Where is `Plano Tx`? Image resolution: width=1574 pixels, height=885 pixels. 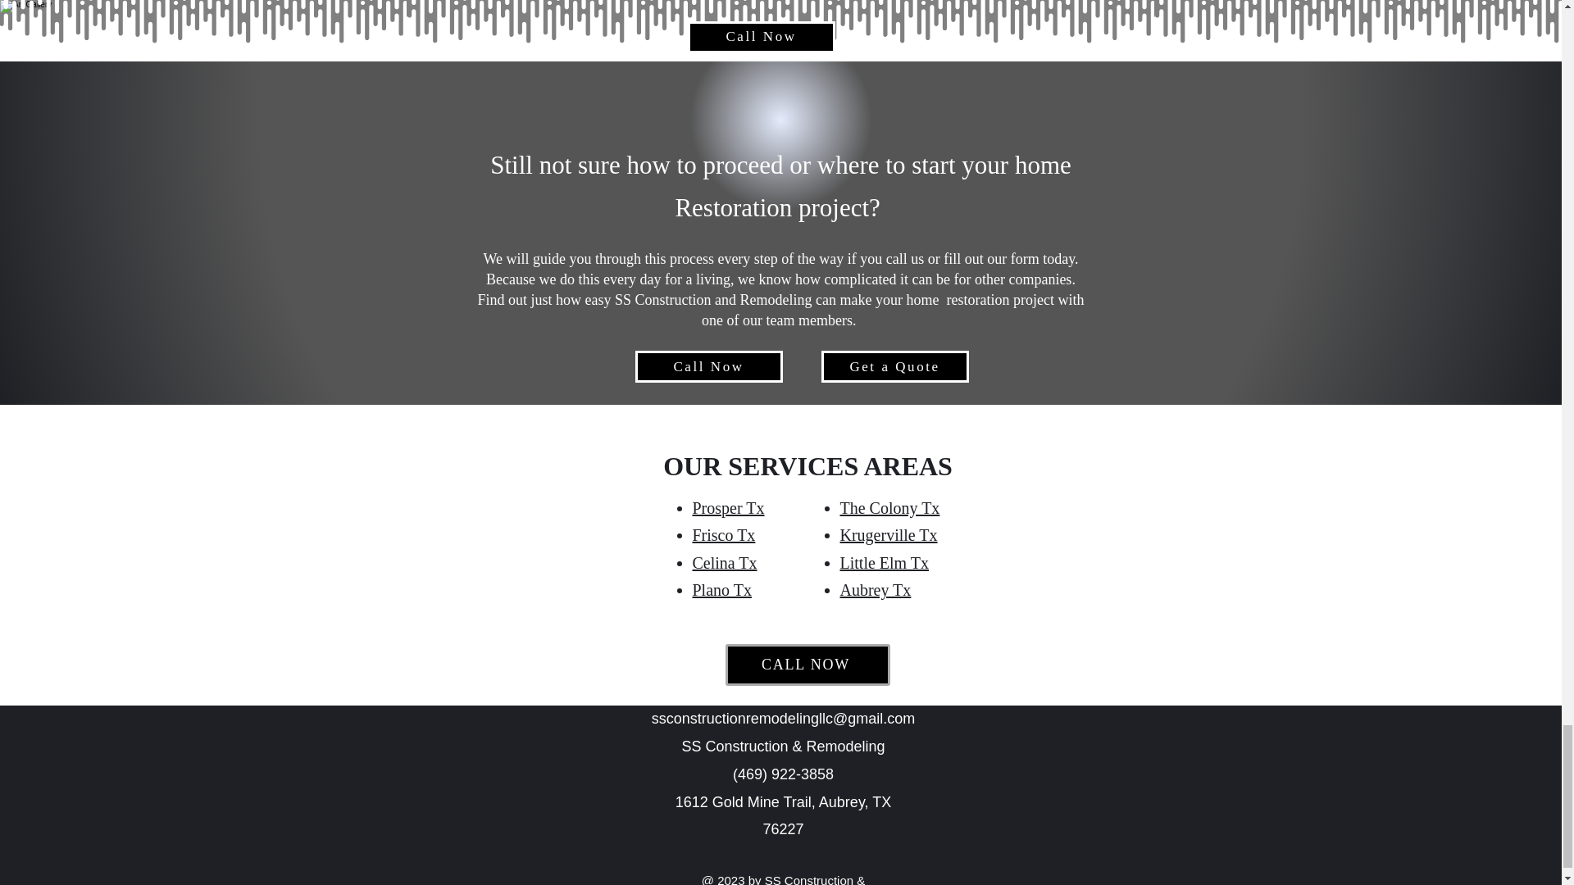 Plano Tx is located at coordinates (721, 590).